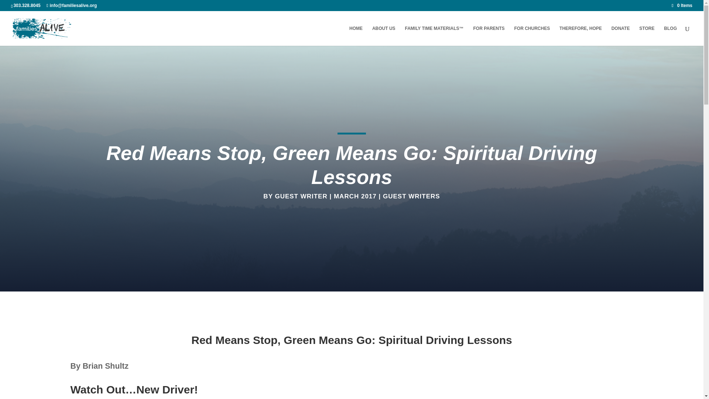 This screenshot has height=399, width=709. Describe the element at coordinates (301, 196) in the screenshot. I see `Posts by Guest Writer` at that location.